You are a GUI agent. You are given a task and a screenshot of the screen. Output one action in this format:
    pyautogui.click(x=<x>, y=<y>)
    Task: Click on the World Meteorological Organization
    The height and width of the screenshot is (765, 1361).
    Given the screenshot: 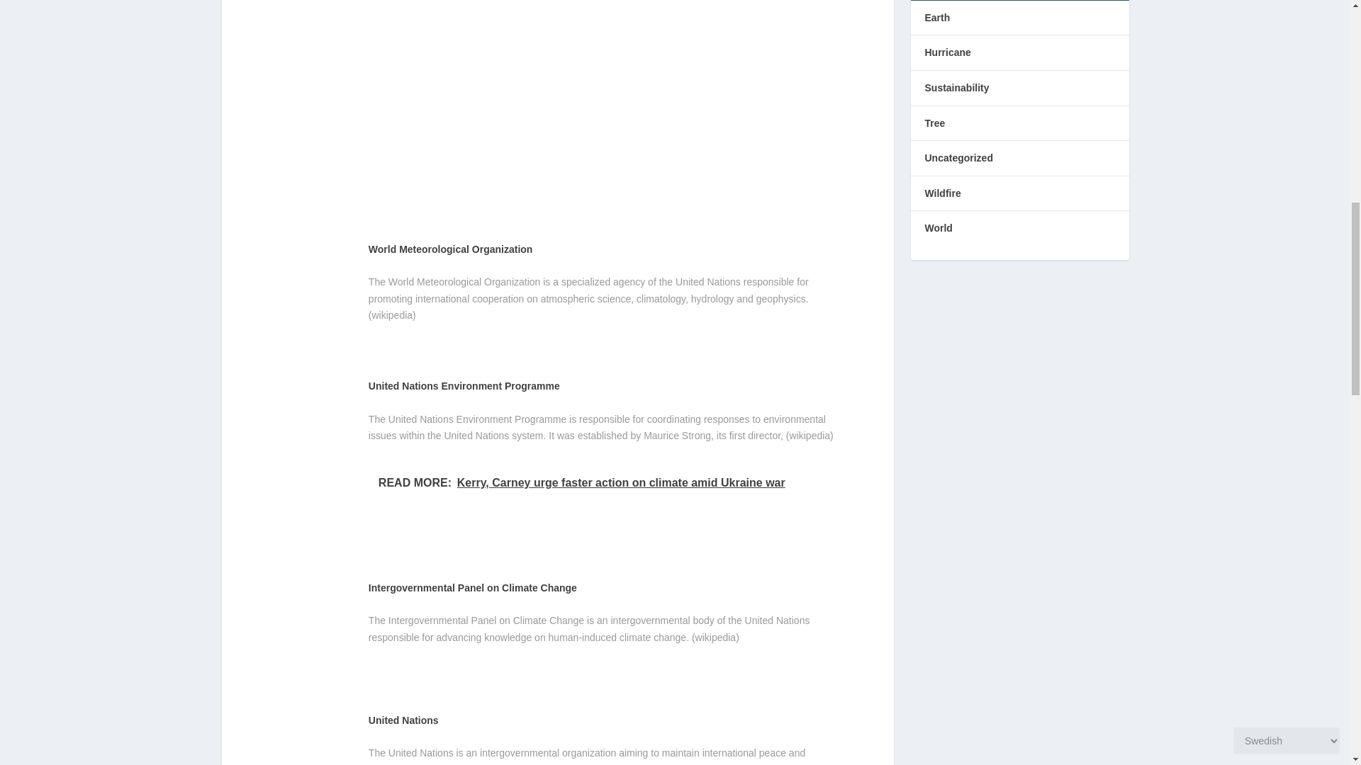 What is the action you would take?
    pyautogui.click(x=451, y=249)
    